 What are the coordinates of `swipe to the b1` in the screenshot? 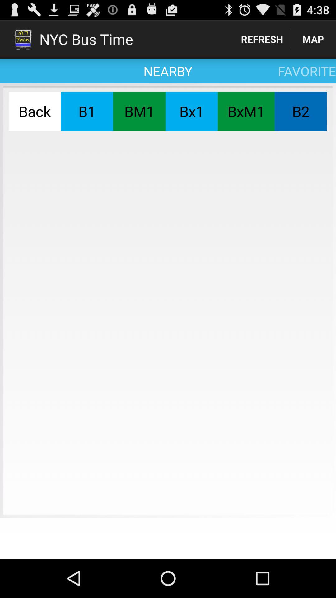 It's located at (87, 111).